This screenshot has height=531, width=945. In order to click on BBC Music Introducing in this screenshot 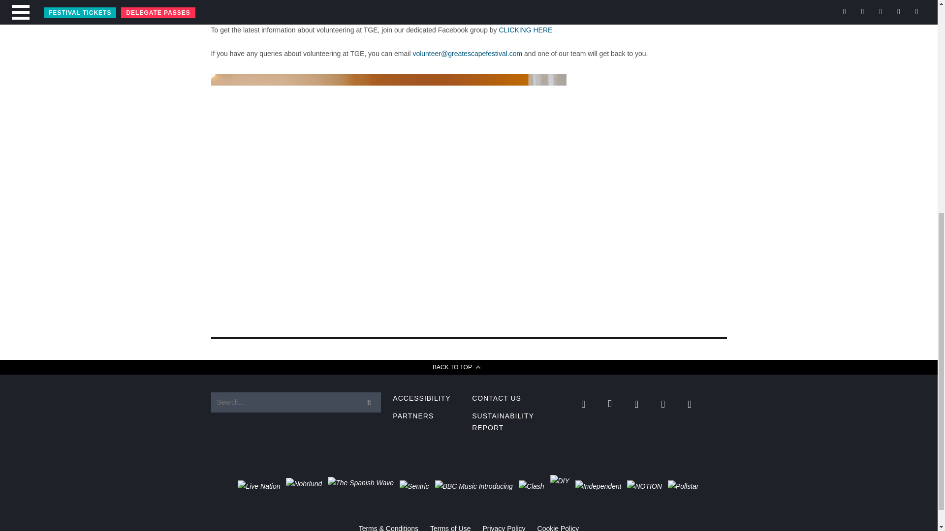, I will do `click(473, 487)`.